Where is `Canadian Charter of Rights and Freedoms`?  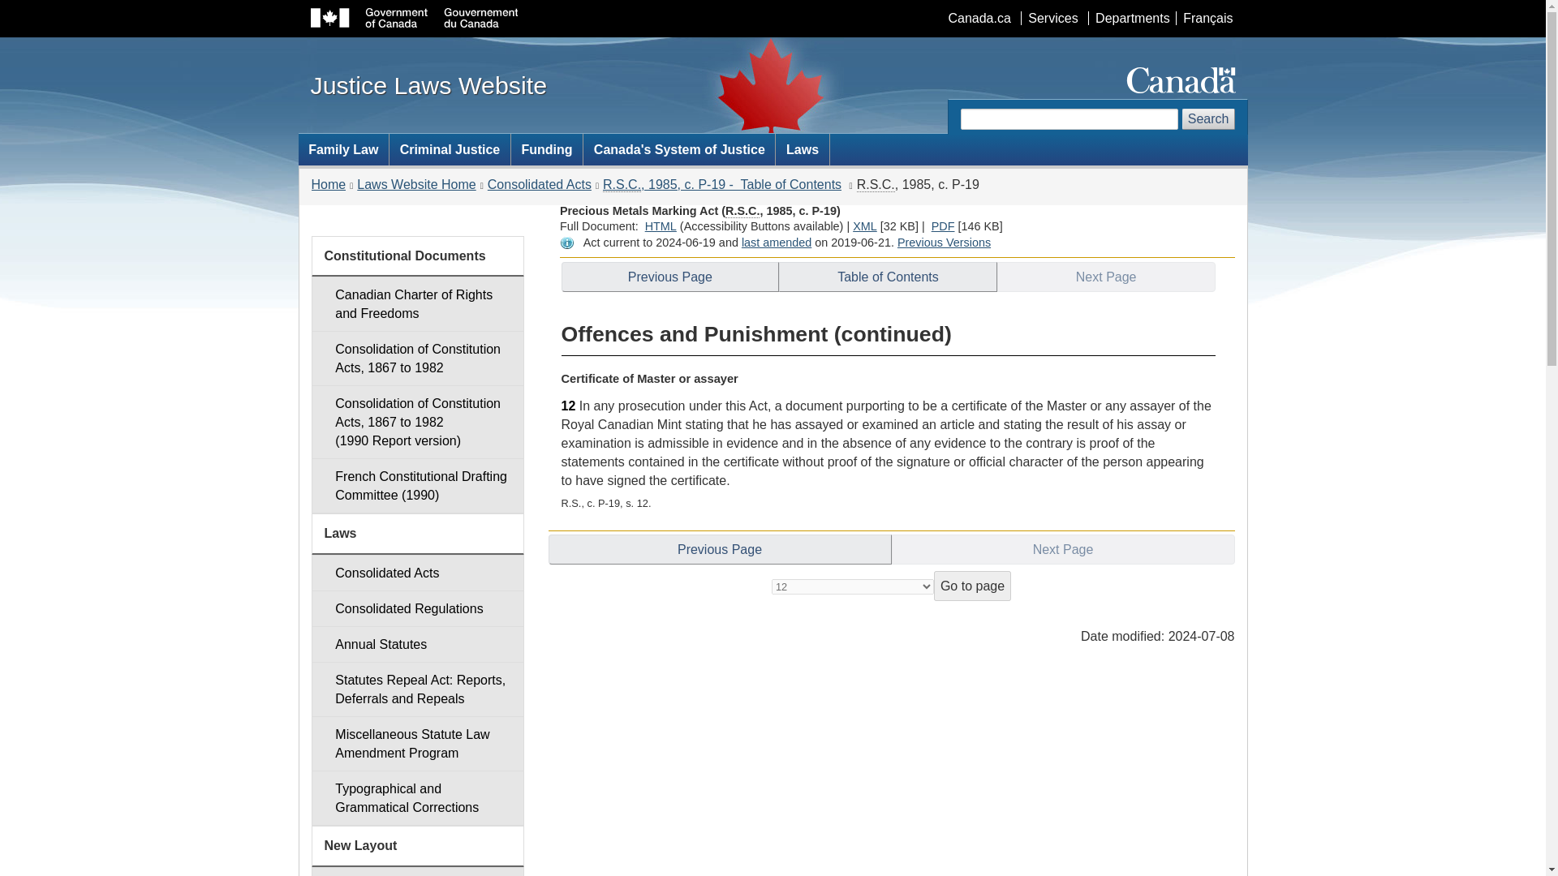 Canadian Charter of Rights and Freedoms is located at coordinates (417, 304).